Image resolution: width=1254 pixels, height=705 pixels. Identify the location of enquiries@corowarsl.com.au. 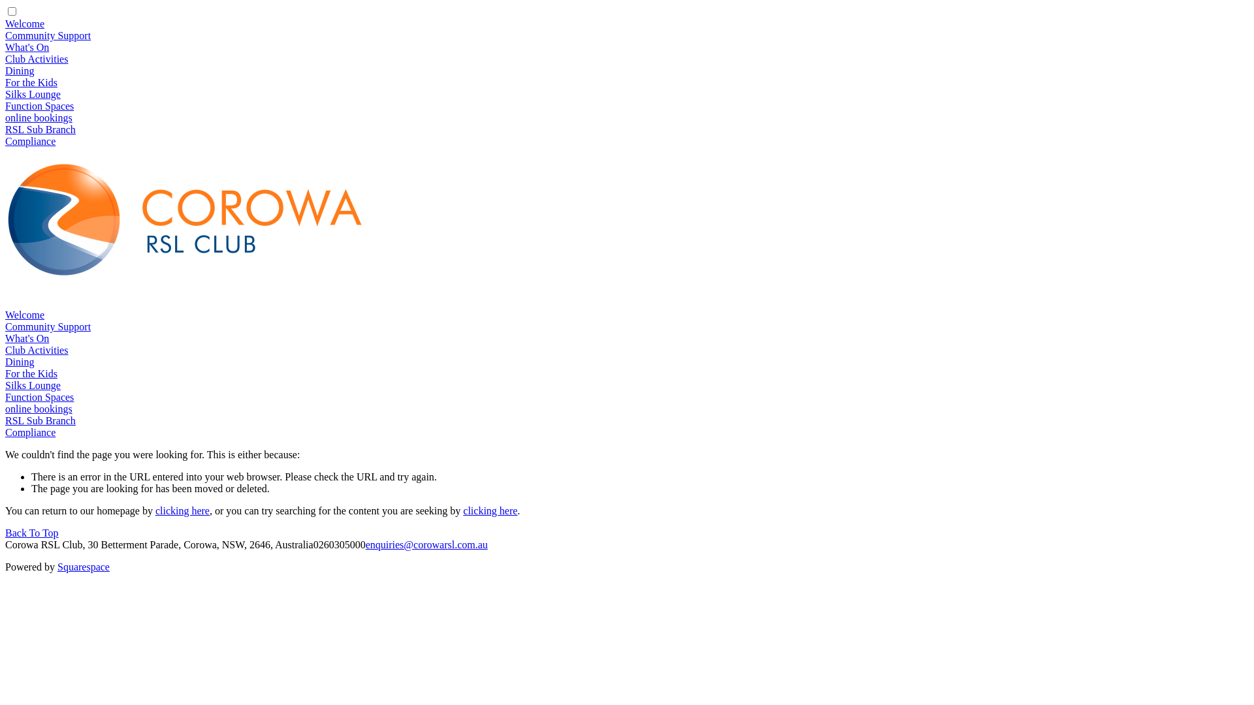
(427, 544).